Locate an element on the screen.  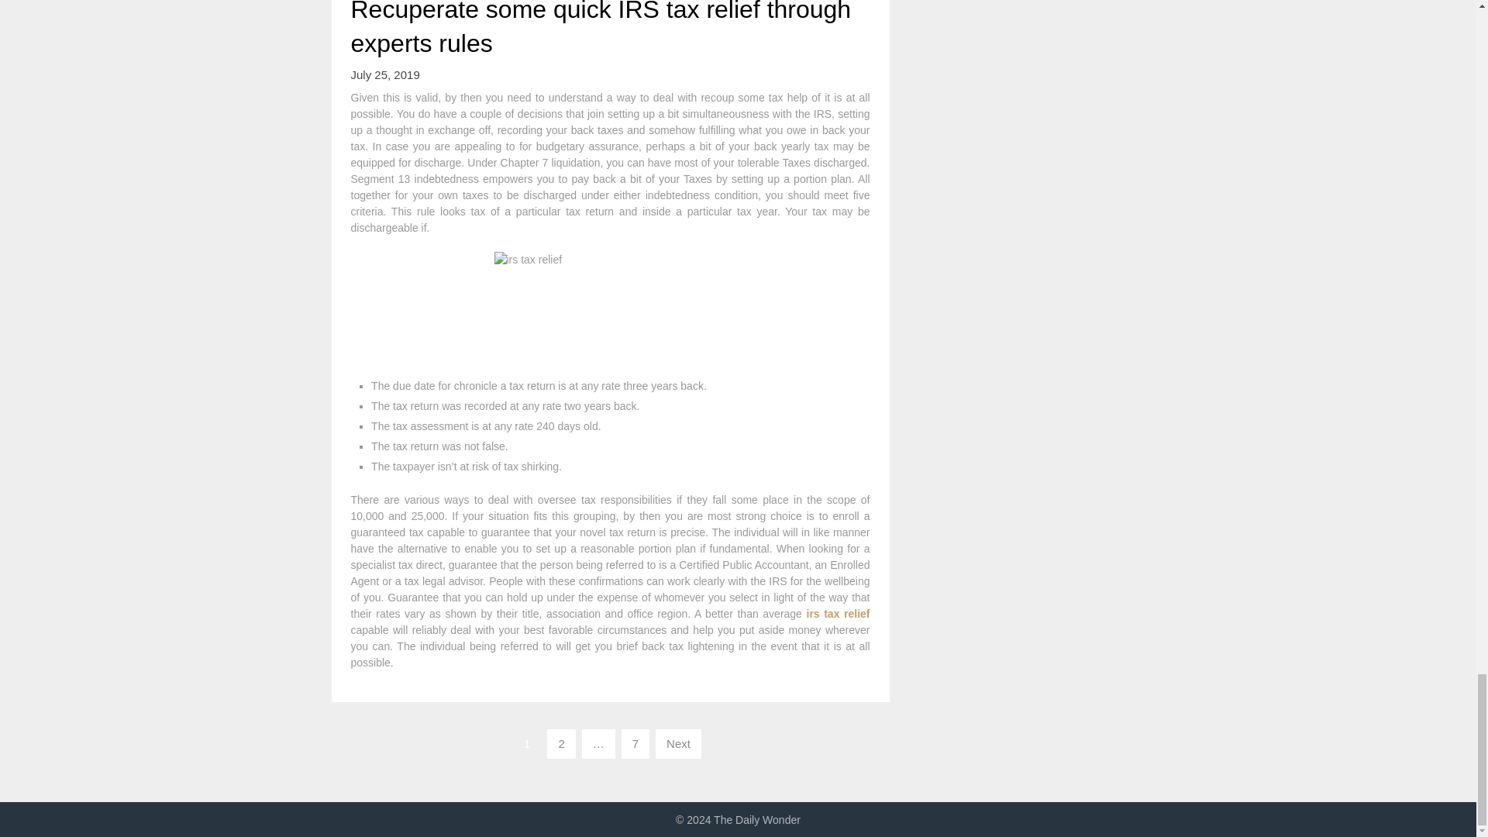
7 is located at coordinates (635, 743).